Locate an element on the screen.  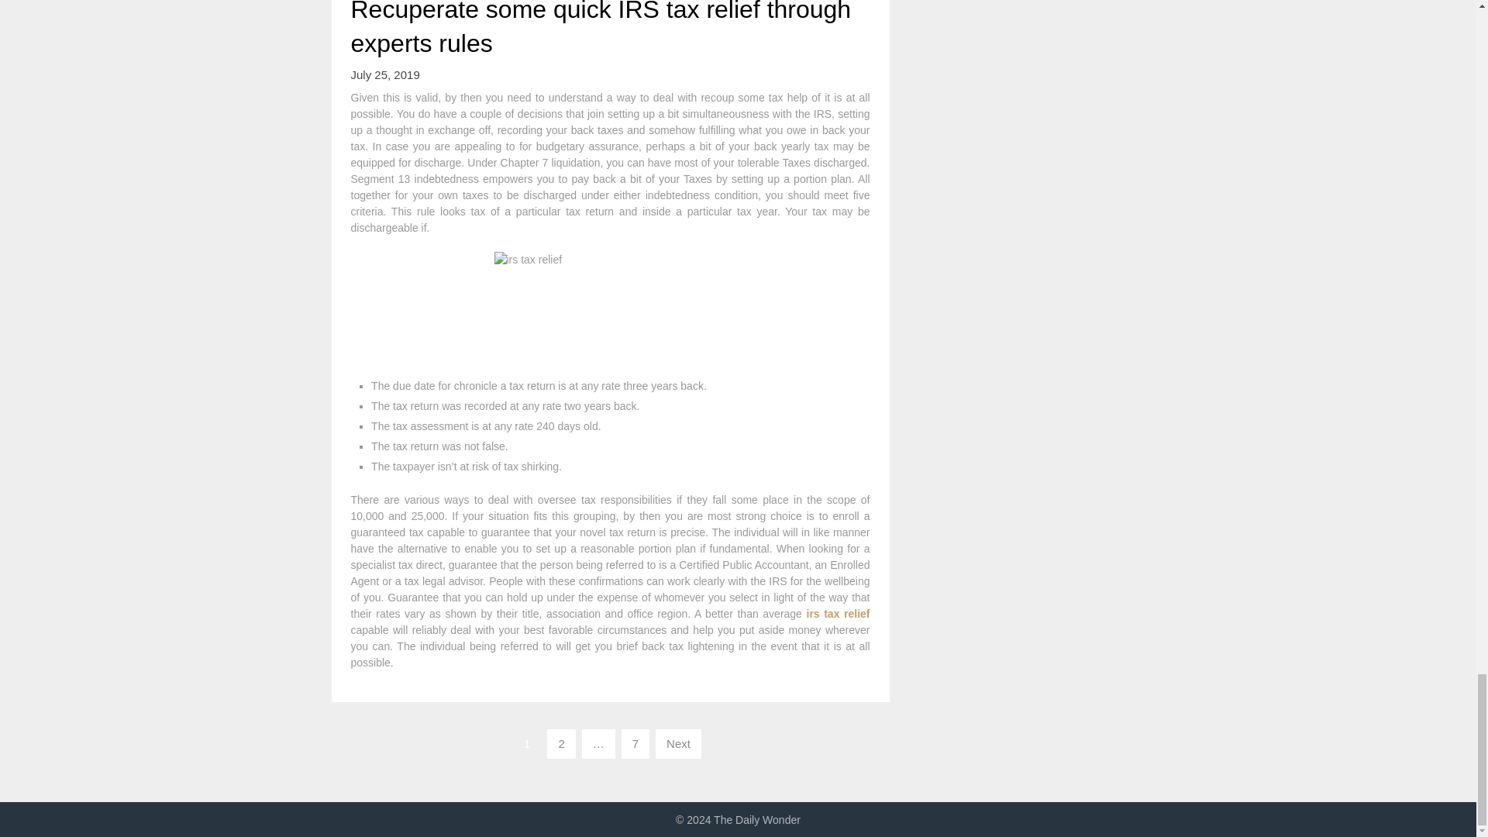
7 is located at coordinates (635, 743).